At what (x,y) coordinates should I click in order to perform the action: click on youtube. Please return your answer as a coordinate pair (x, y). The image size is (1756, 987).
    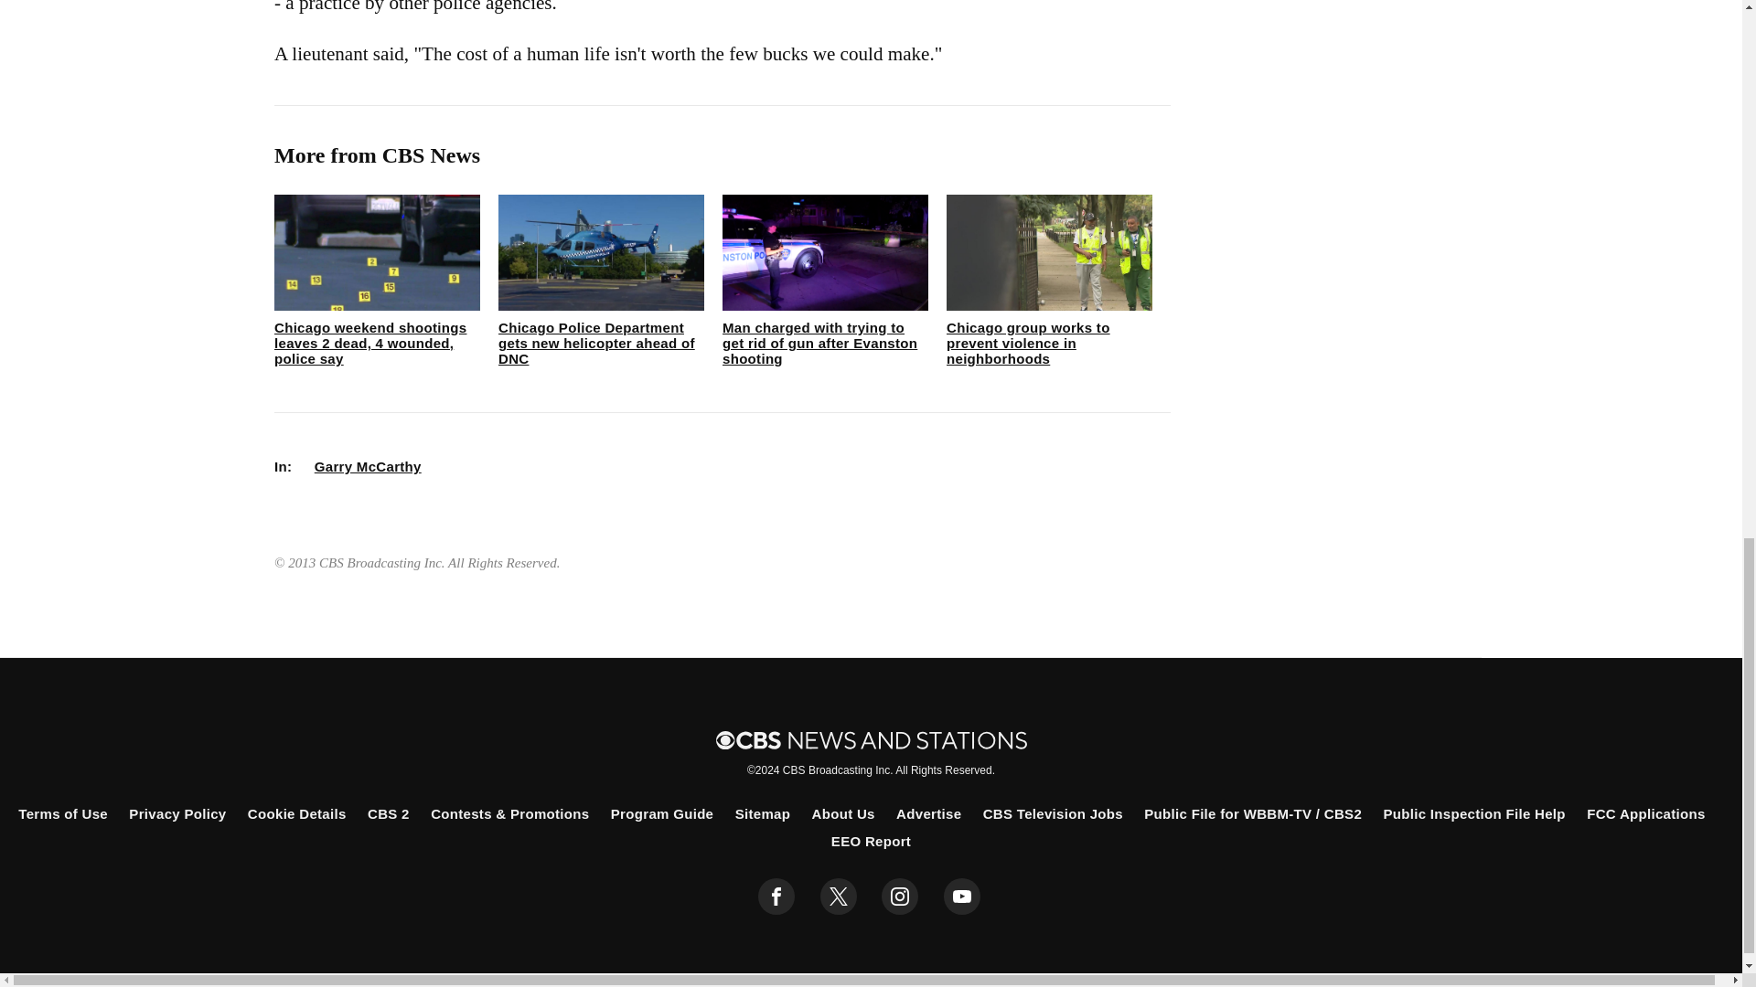
    Looking at the image, I should click on (962, 897).